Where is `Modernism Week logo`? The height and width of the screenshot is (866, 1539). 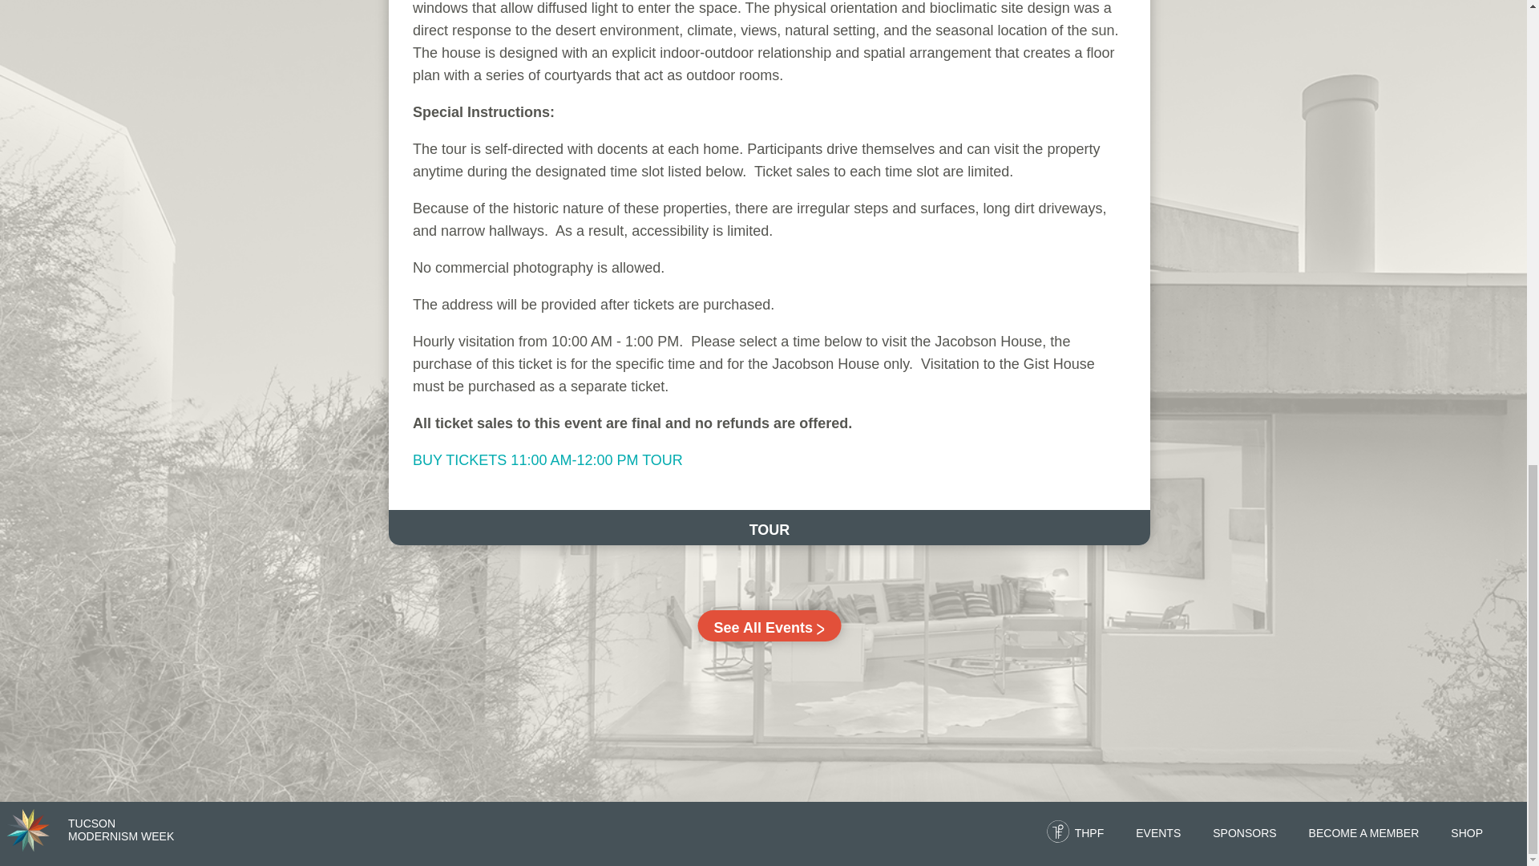 Modernism Week logo is located at coordinates (1244, 832).